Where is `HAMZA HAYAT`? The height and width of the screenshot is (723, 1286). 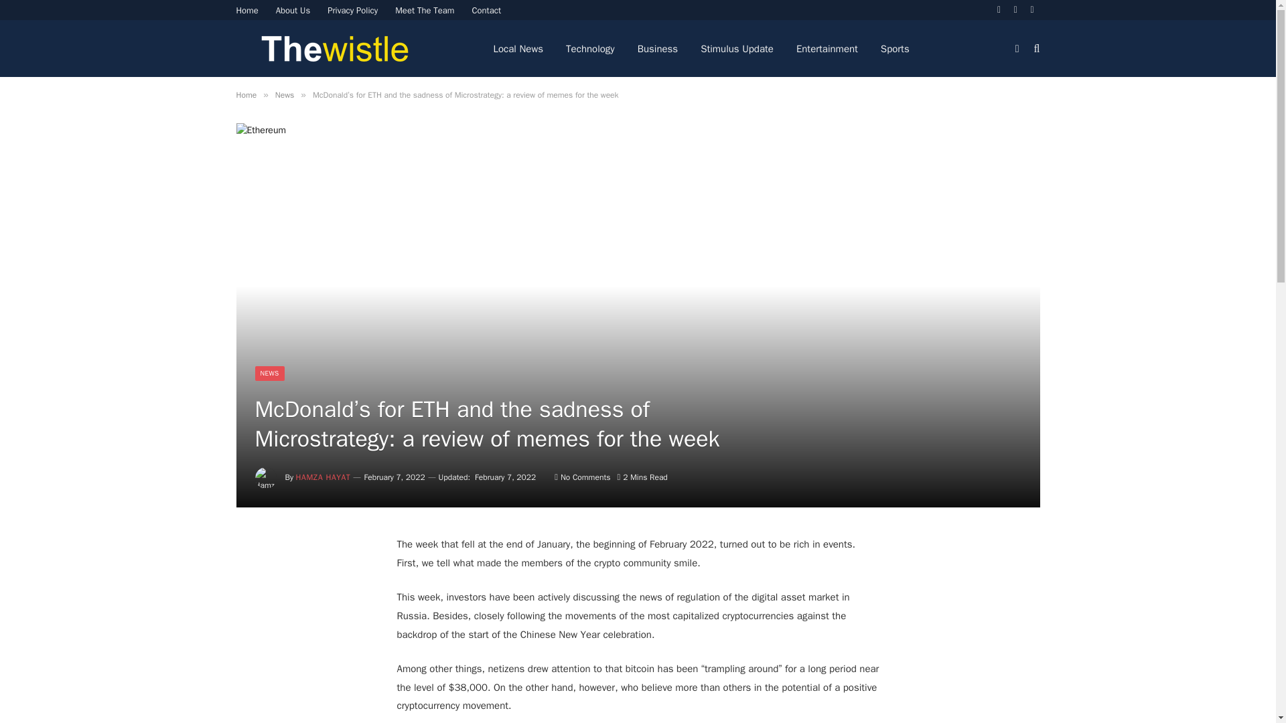
HAMZA HAYAT is located at coordinates (323, 477).